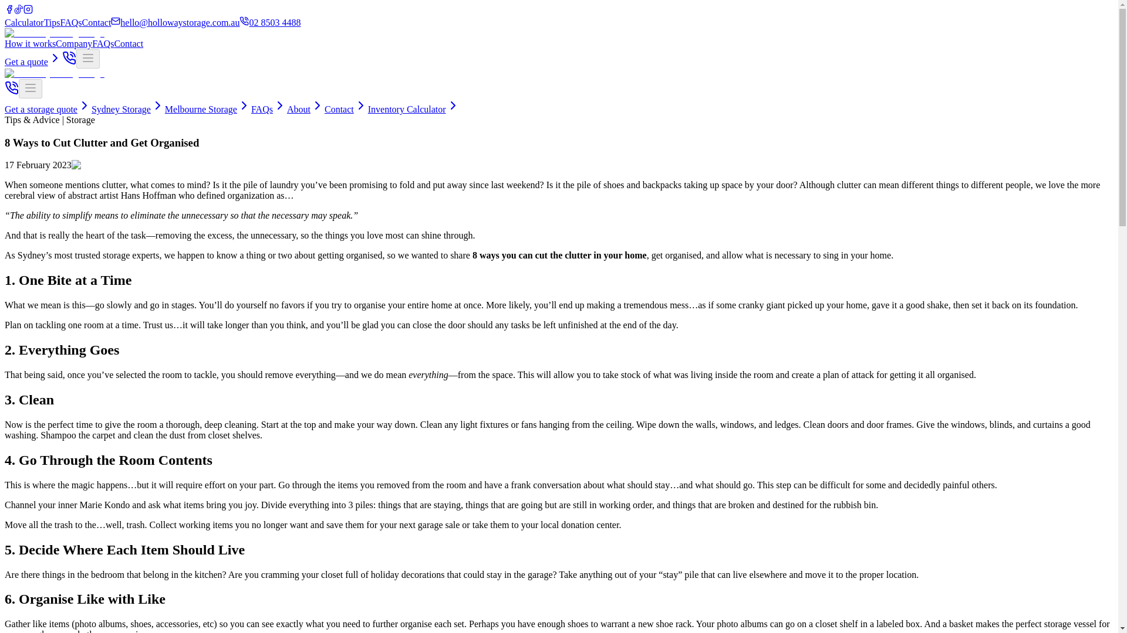  Describe the element at coordinates (128, 43) in the screenshot. I see `Contact` at that location.